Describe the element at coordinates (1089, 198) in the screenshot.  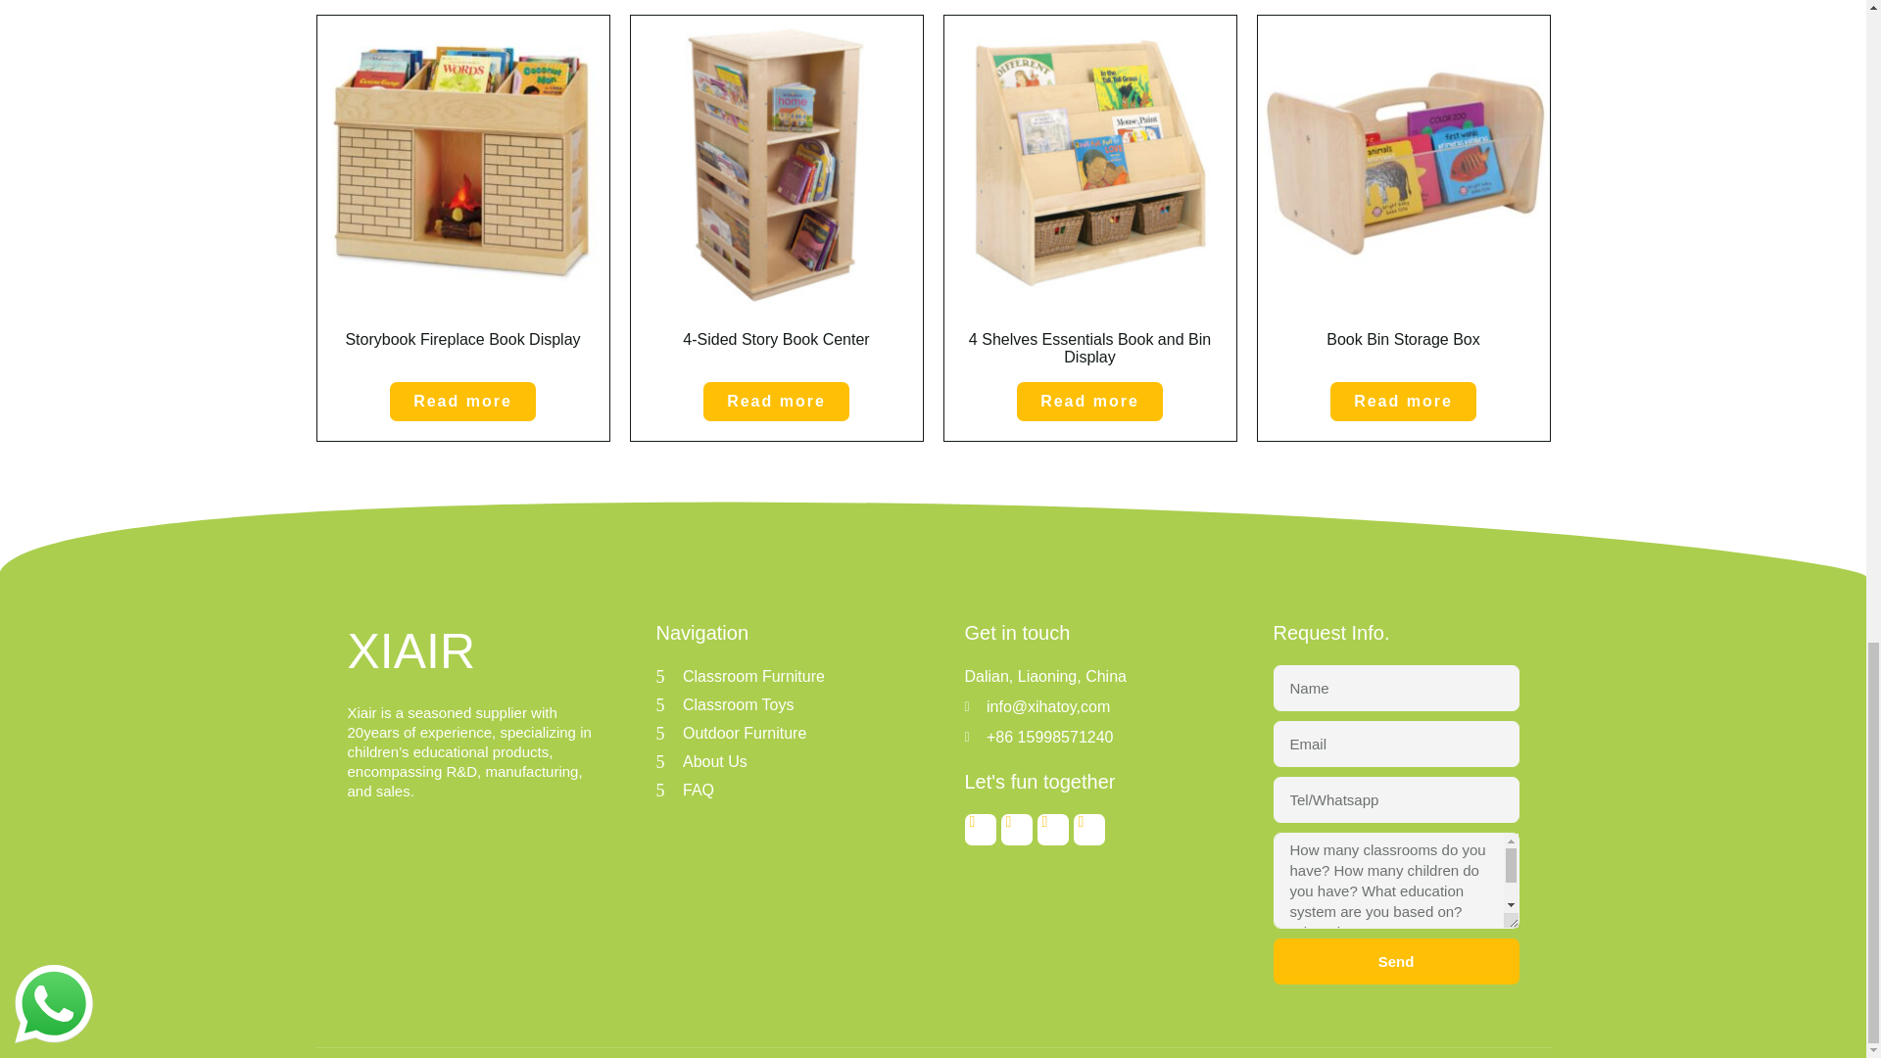
I see `4 Shelves Essentials Book and Bin Display` at that location.